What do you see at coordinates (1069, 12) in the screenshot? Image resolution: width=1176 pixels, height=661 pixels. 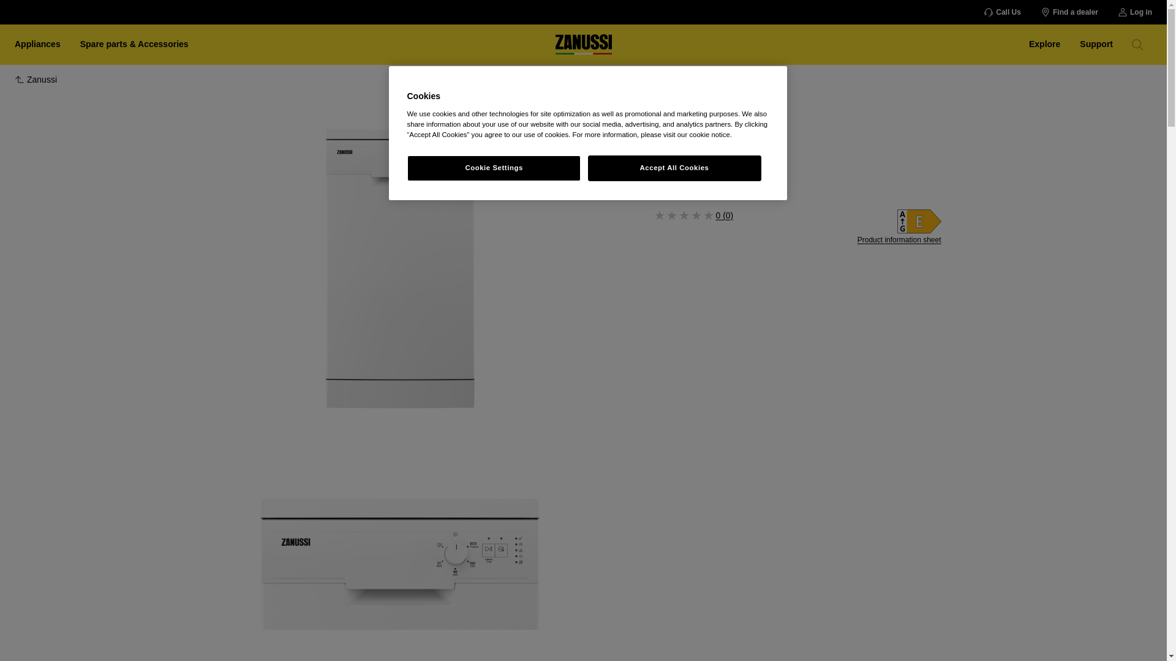 I see `Find a dealer` at bounding box center [1069, 12].